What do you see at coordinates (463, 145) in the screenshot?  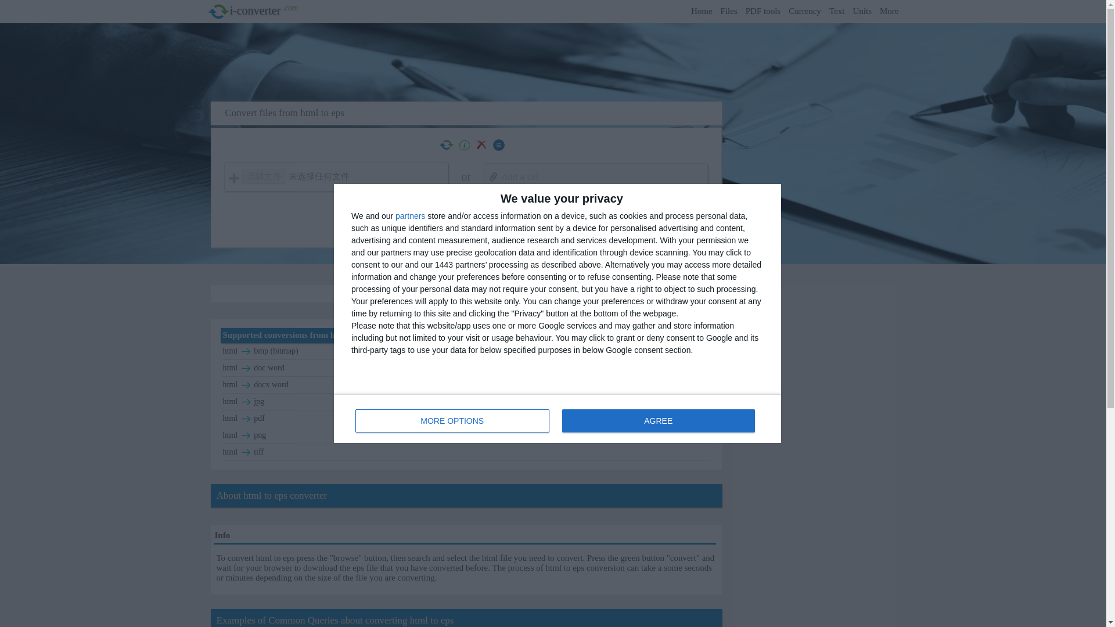 I see `Info` at bounding box center [463, 145].